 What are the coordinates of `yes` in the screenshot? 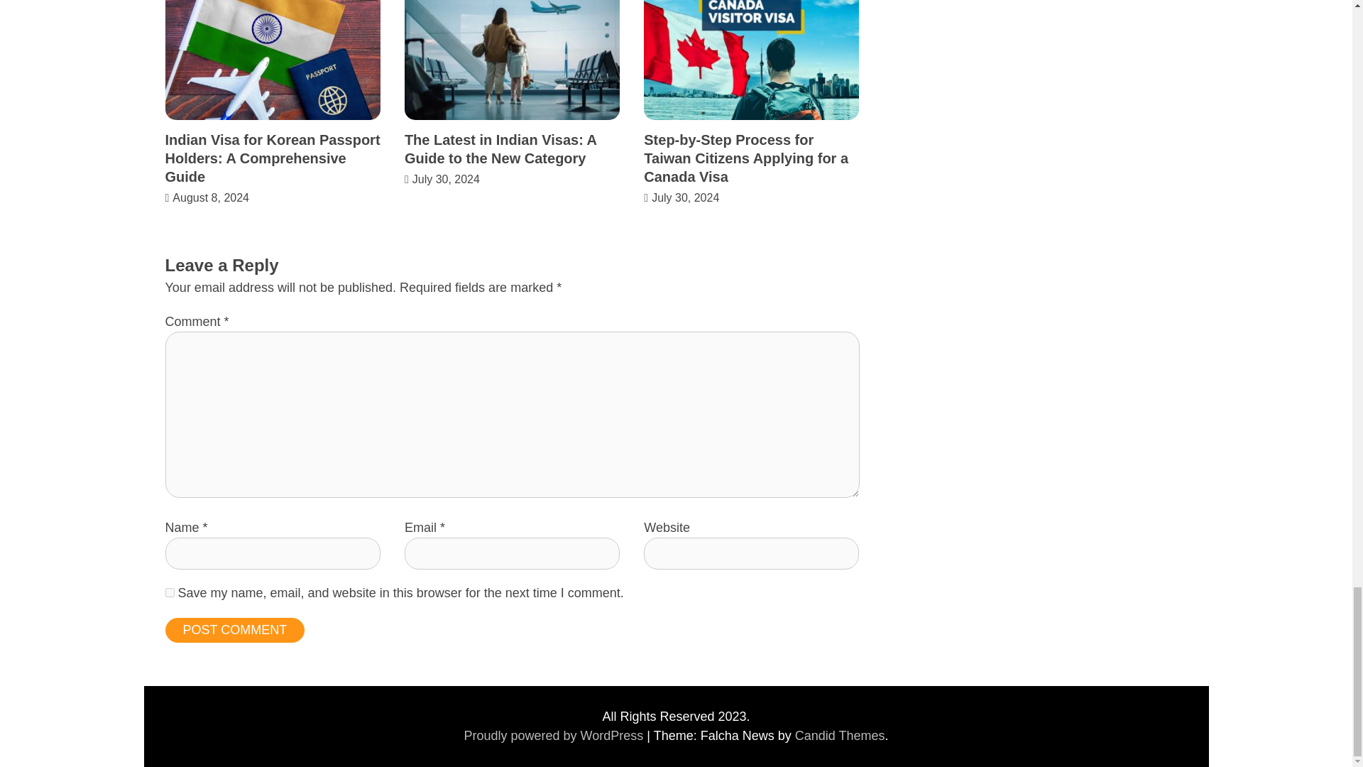 It's located at (169, 592).